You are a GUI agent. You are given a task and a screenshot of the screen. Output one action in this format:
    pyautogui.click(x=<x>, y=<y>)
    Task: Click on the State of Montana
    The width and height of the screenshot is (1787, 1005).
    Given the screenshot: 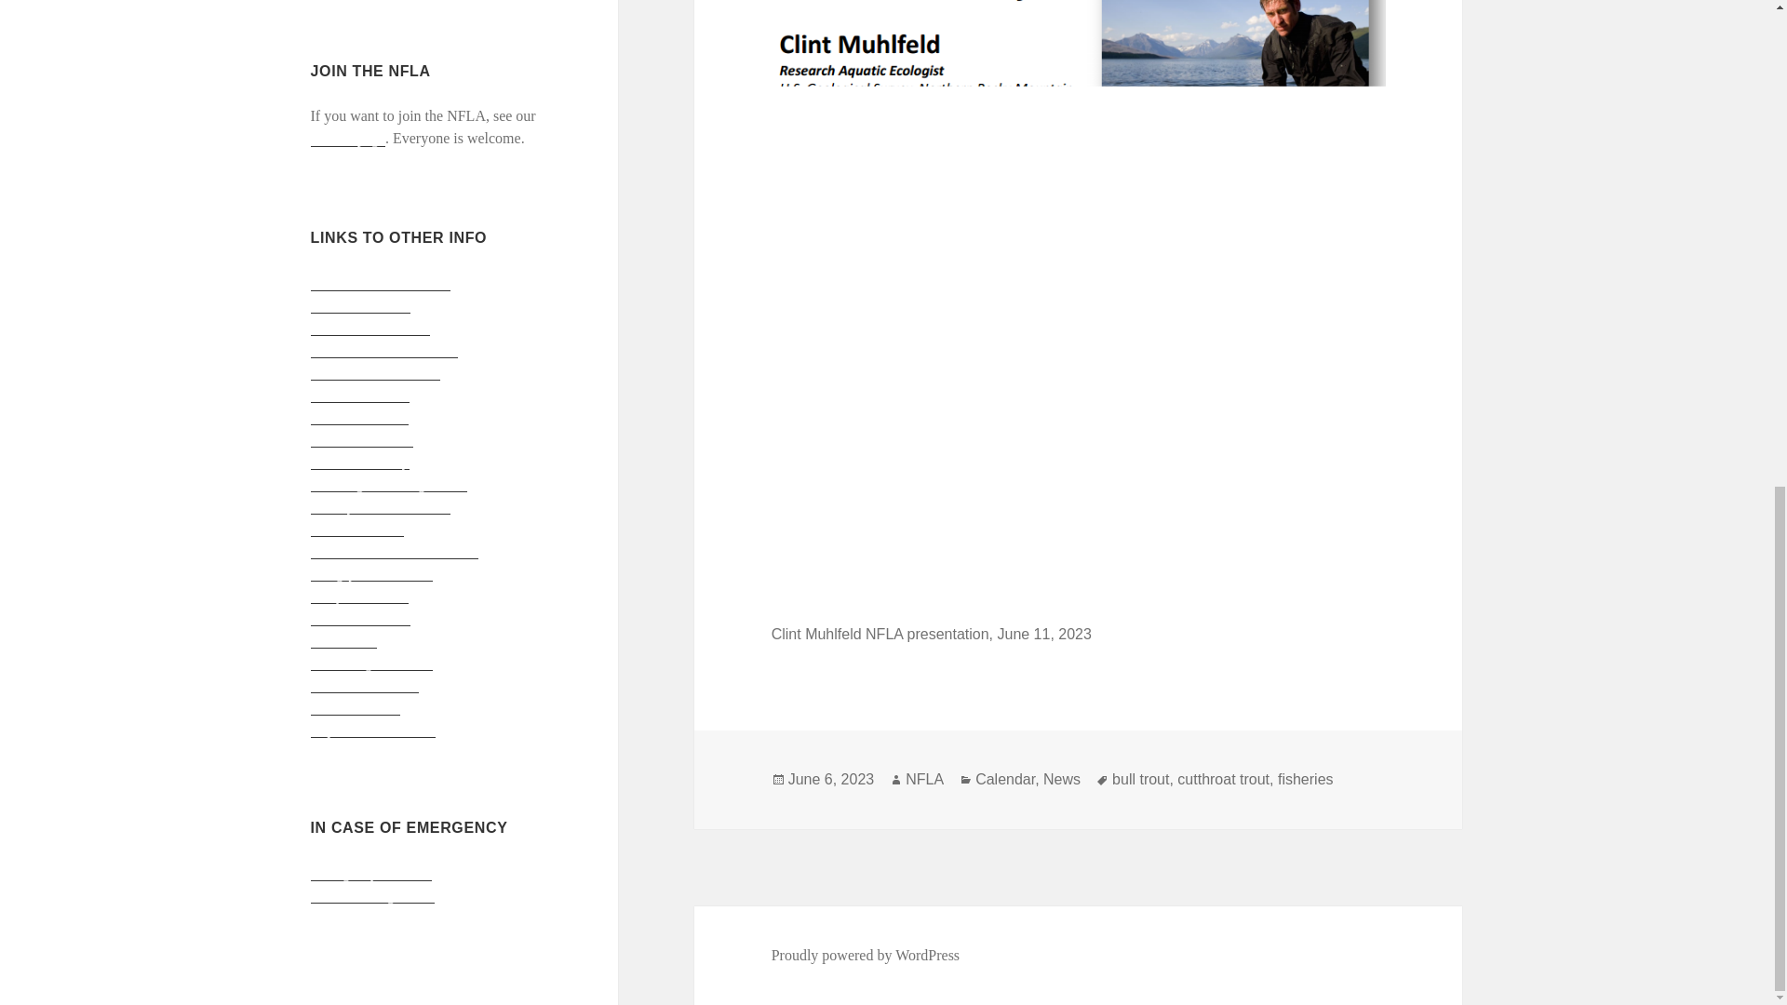 What is the action you would take?
    pyautogui.click(x=361, y=439)
    